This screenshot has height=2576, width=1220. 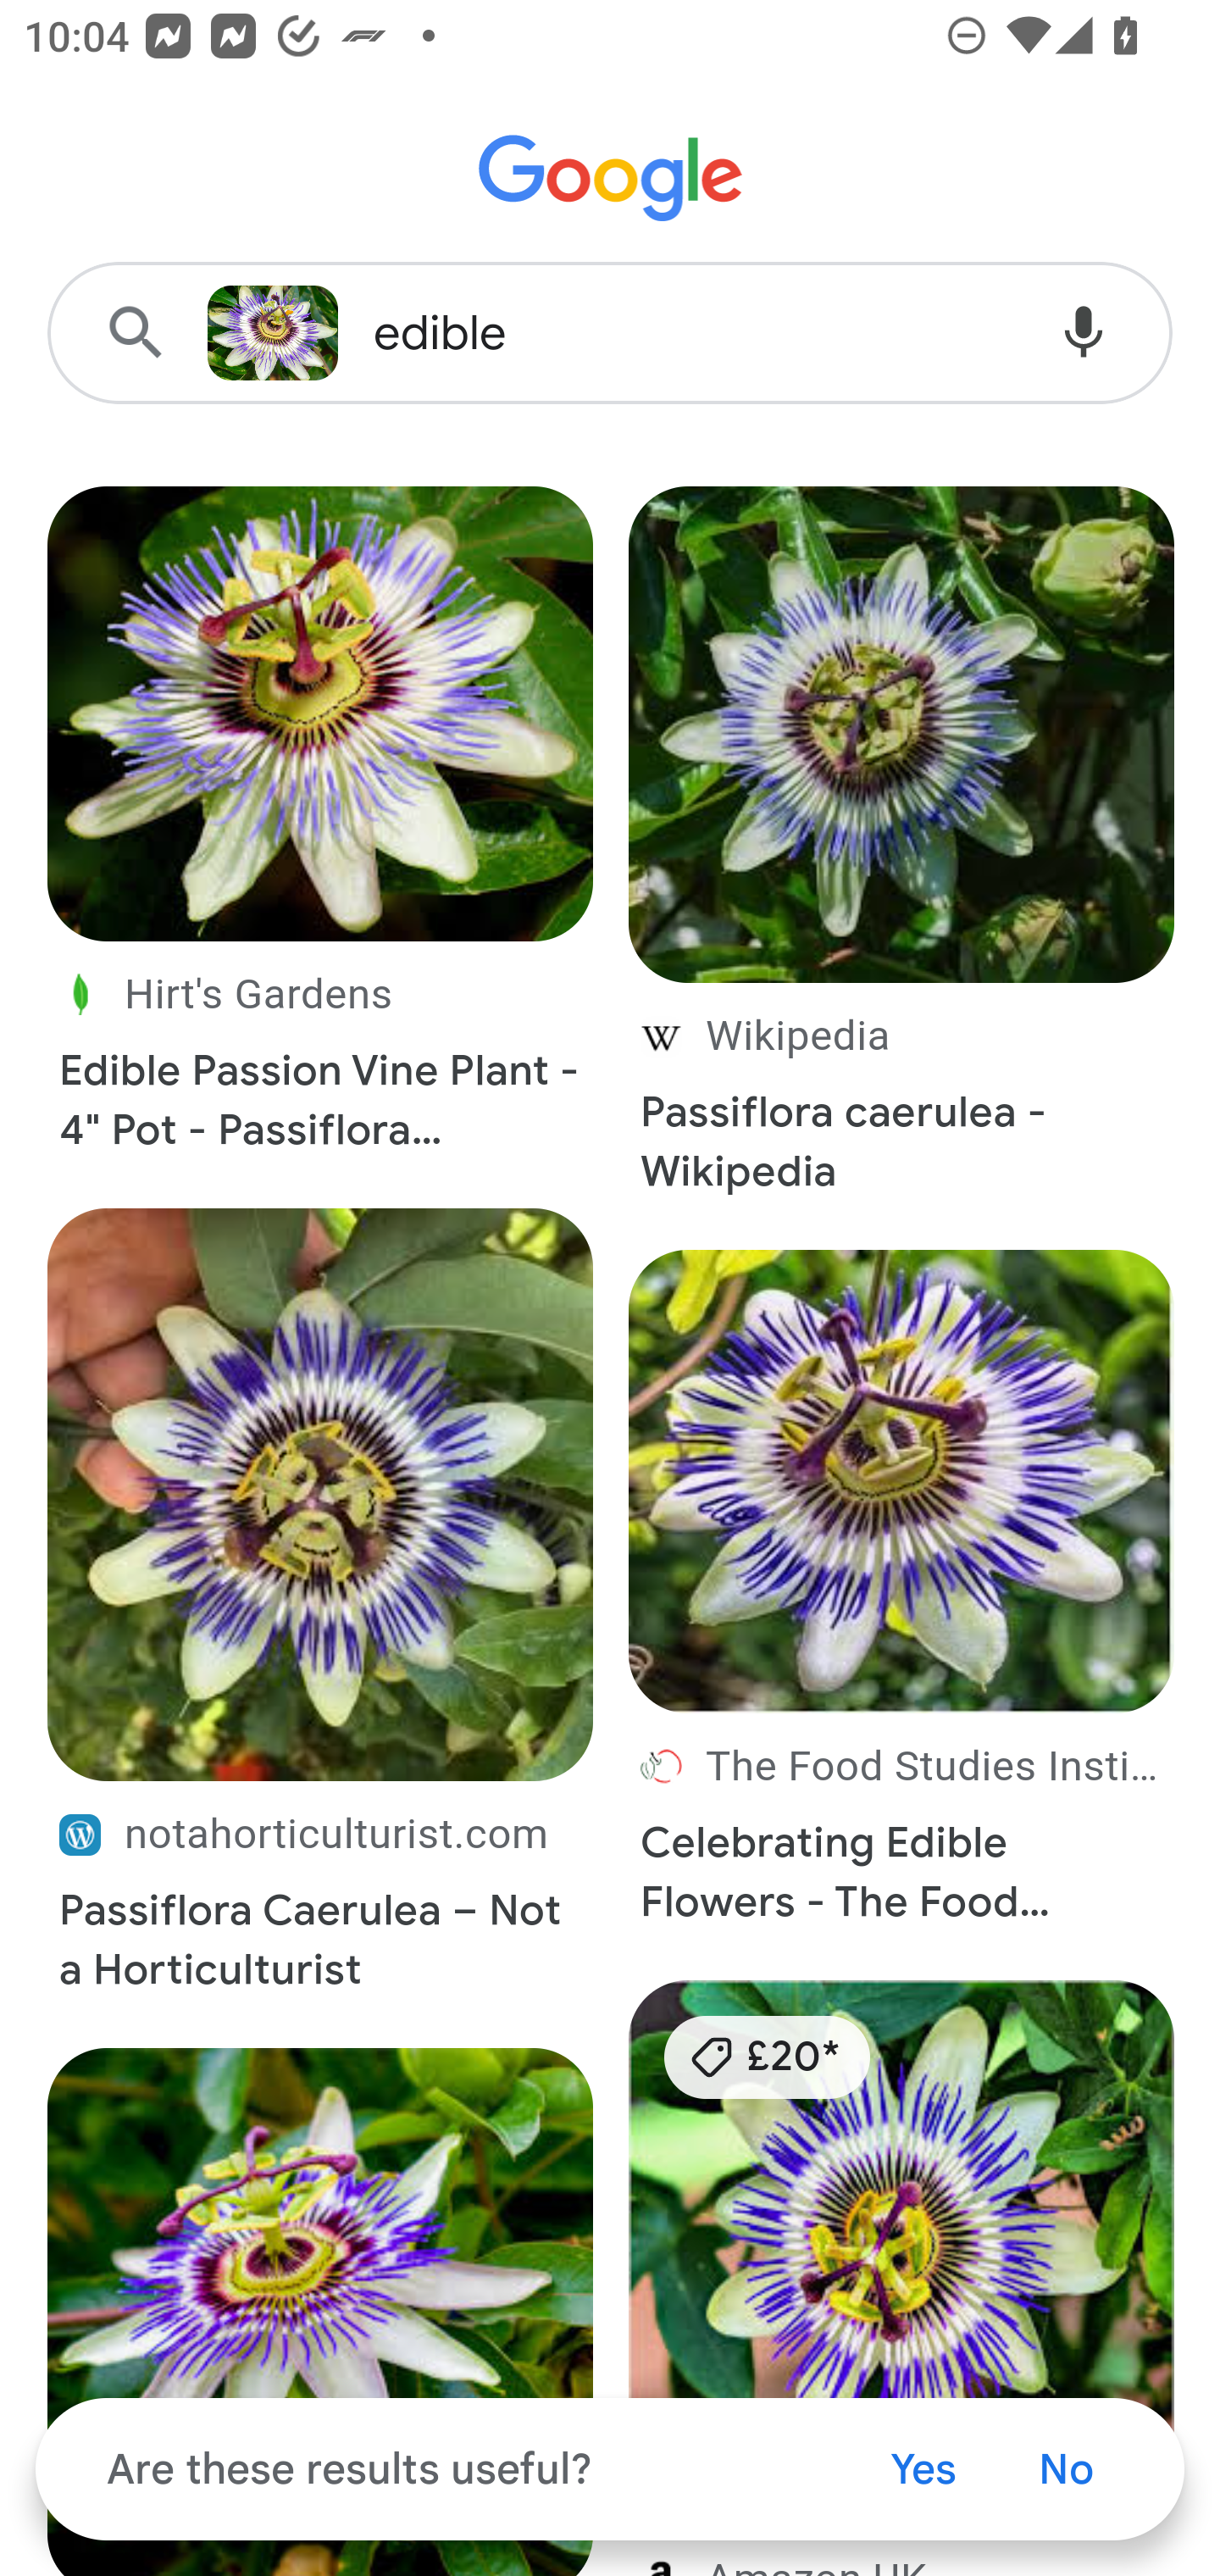 I want to click on Passiflora caerulea - Wikipedia from Wikipedia, so click(x=902, y=858).